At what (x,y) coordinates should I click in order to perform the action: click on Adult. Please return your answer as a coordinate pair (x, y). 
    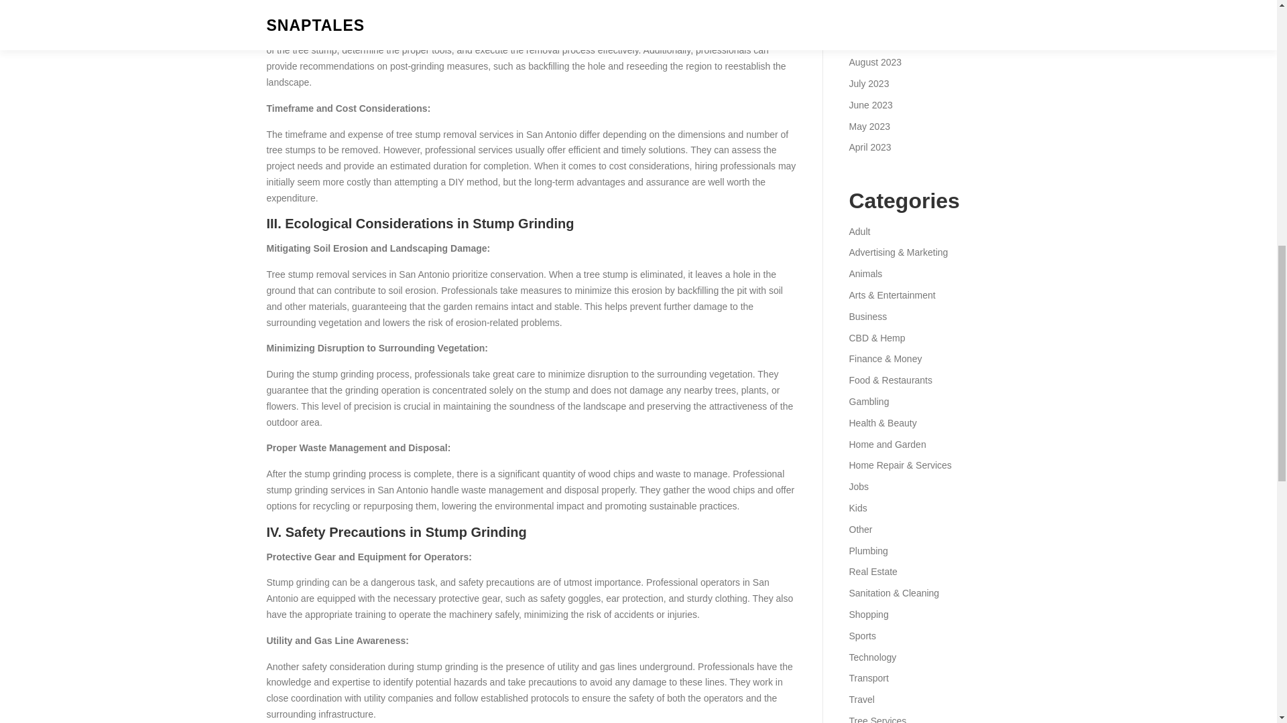
    Looking at the image, I should click on (859, 232).